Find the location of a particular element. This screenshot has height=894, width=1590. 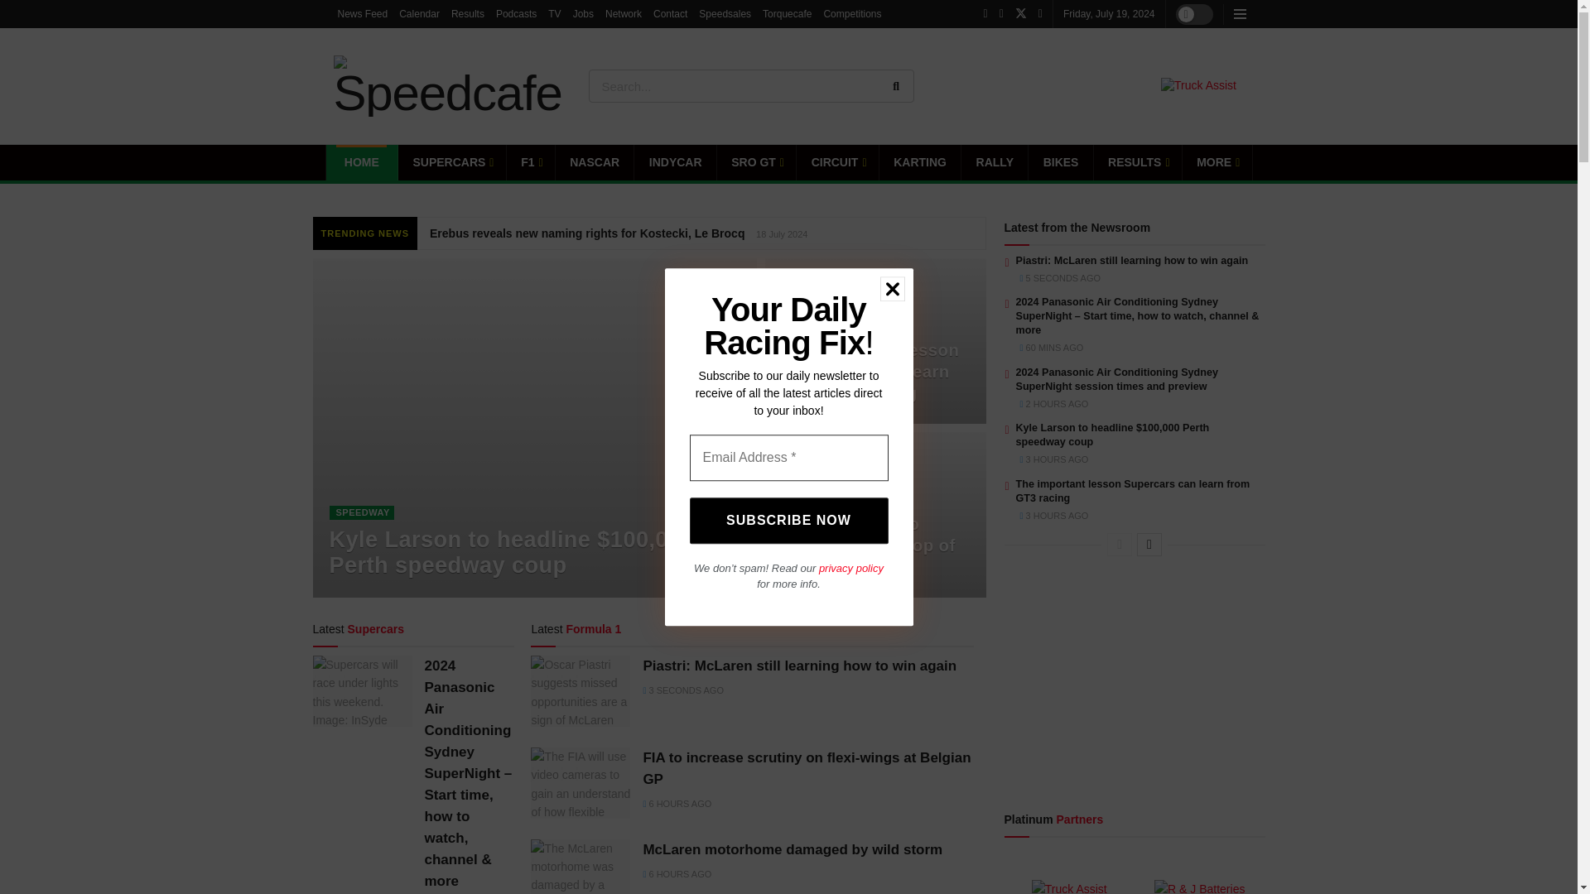

Torquecafe is located at coordinates (787, 13).